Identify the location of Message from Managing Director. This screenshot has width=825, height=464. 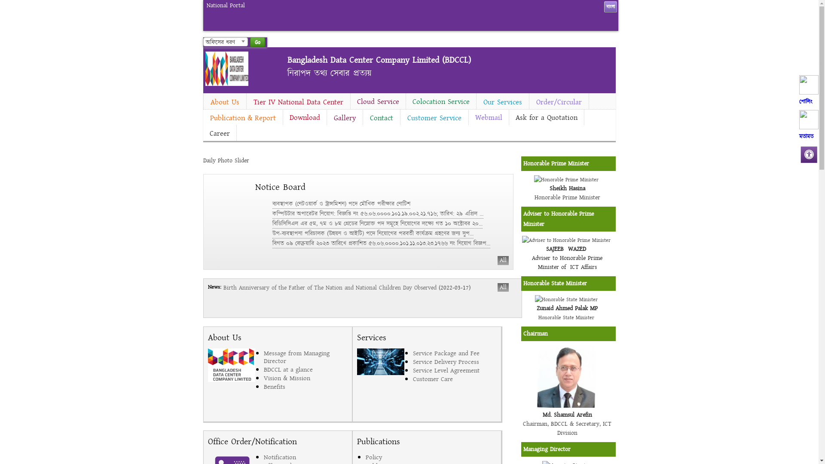
(306, 357).